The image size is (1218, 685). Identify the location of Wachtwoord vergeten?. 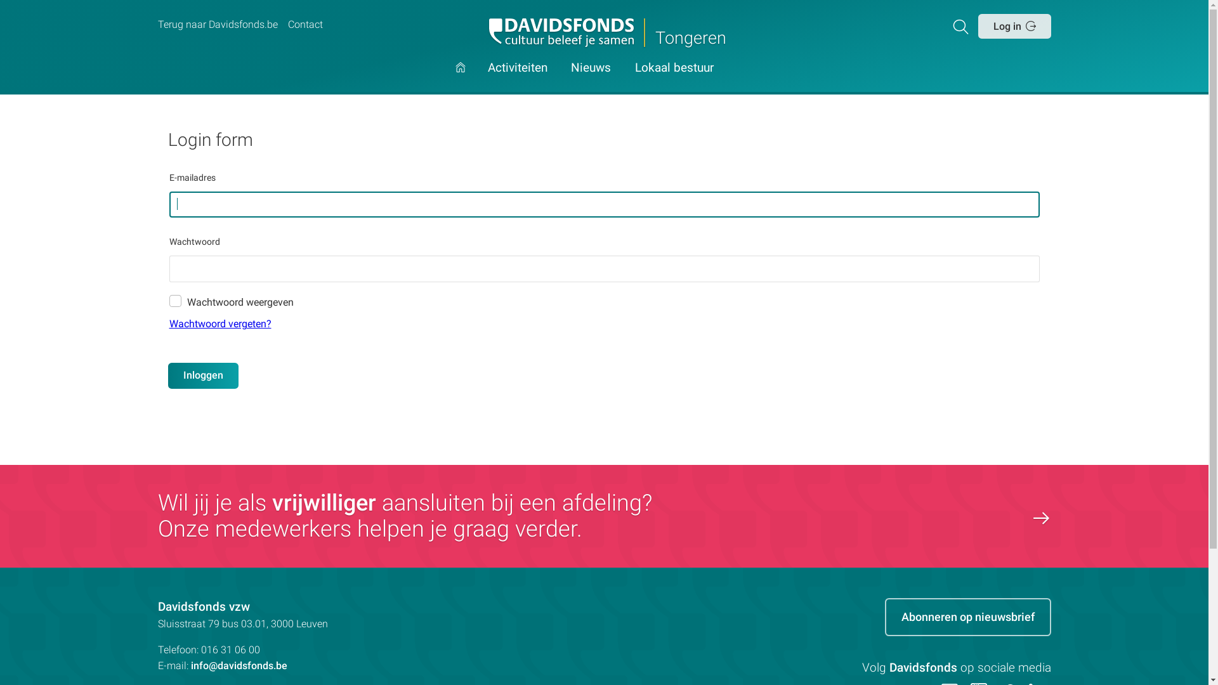
(604, 325).